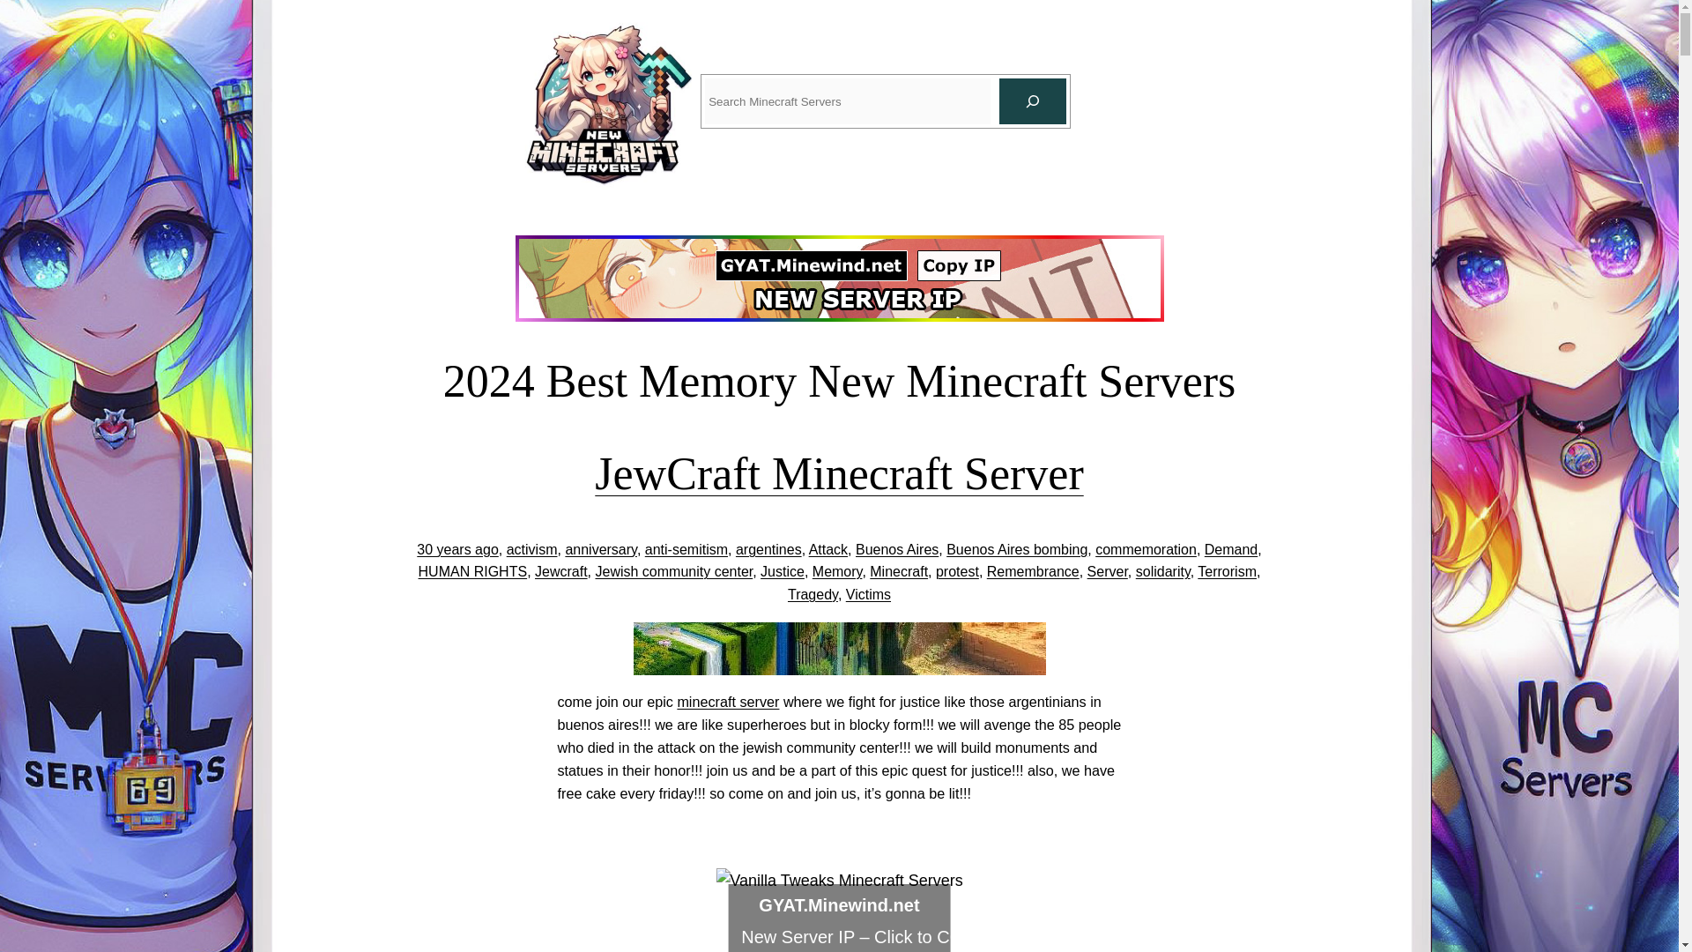 The width and height of the screenshot is (1692, 952). What do you see at coordinates (837, 571) in the screenshot?
I see `Memory` at bounding box center [837, 571].